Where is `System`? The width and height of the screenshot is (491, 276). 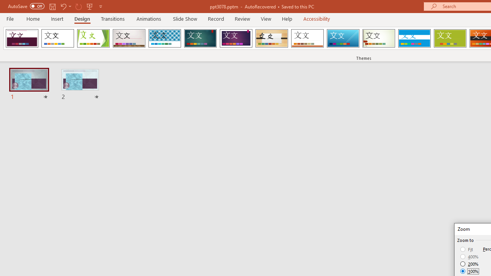 System is located at coordinates (4, 4).